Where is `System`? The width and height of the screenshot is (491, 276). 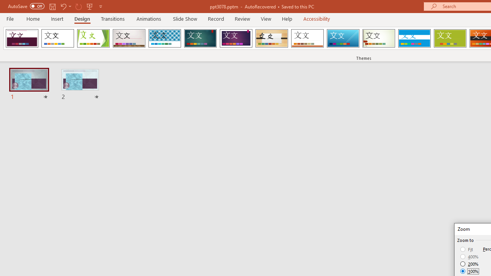 System is located at coordinates (4, 4).